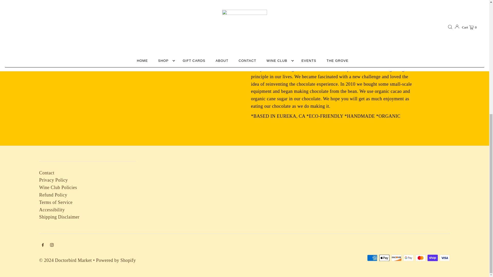 The width and height of the screenshot is (493, 277). What do you see at coordinates (445, 258) in the screenshot?
I see `Visa` at bounding box center [445, 258].